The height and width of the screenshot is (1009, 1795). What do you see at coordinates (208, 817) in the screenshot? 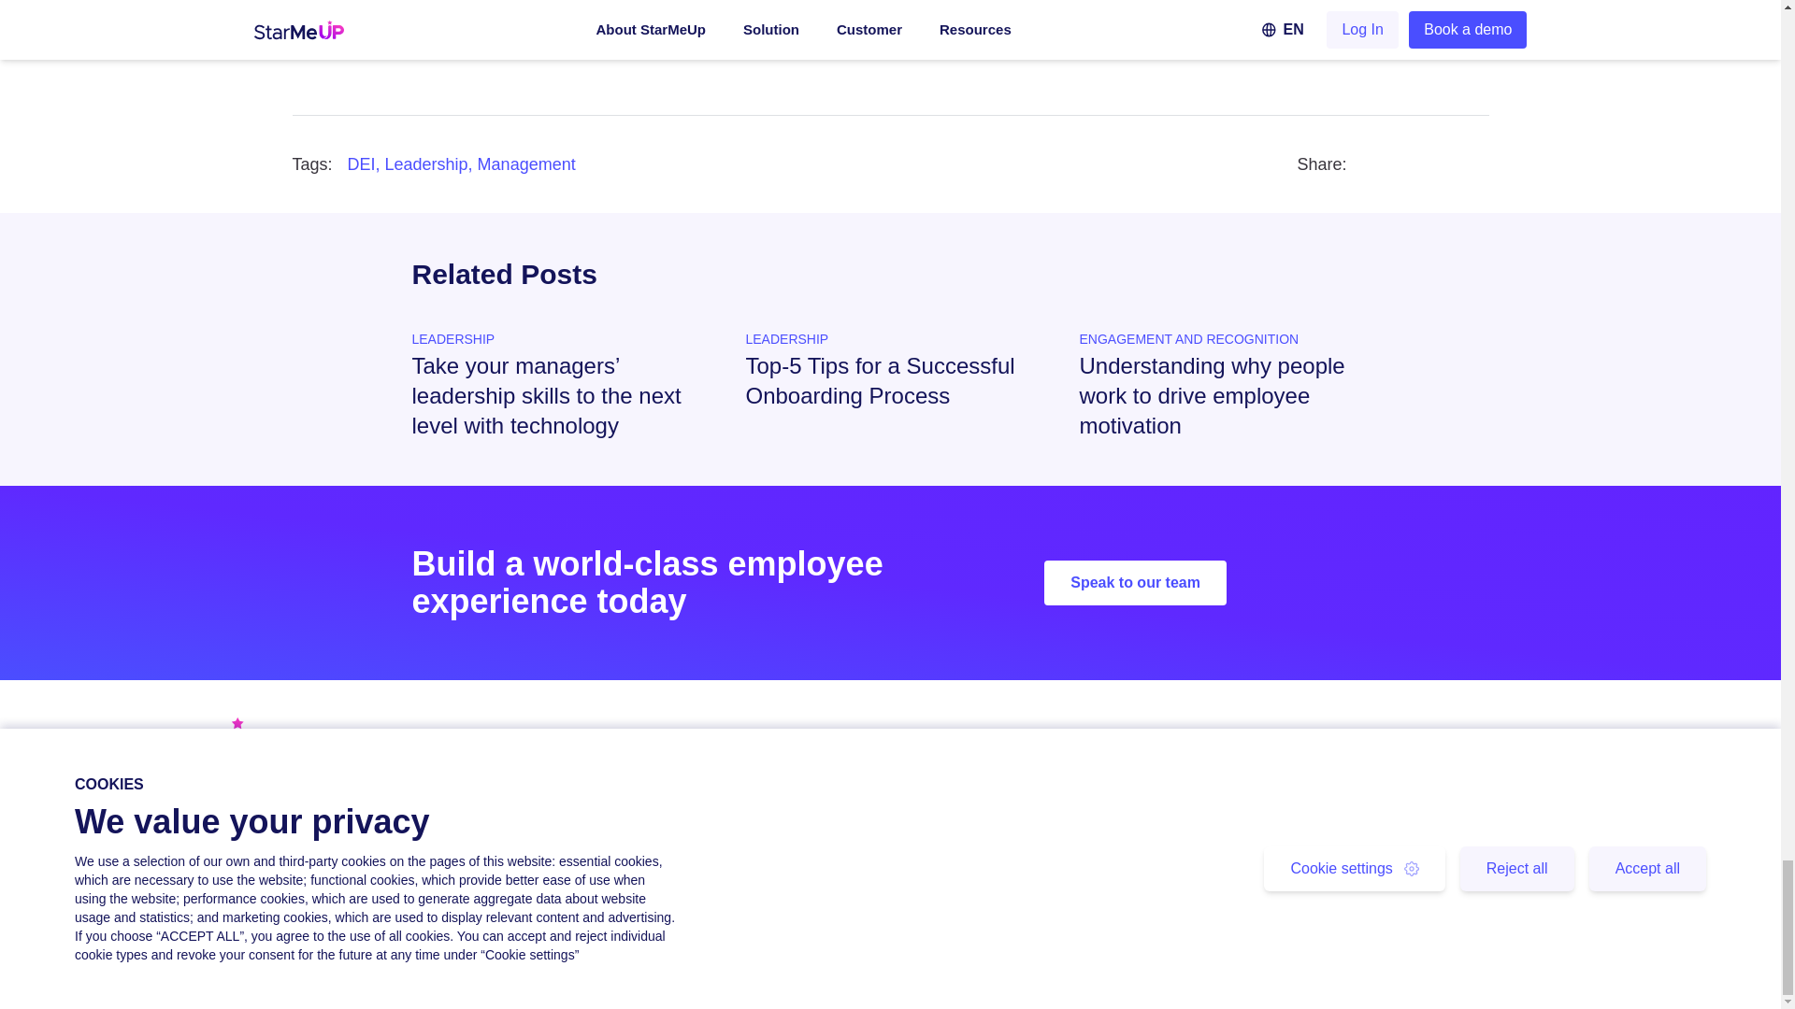
I see `Instagram` at bounding box center [208, 817].